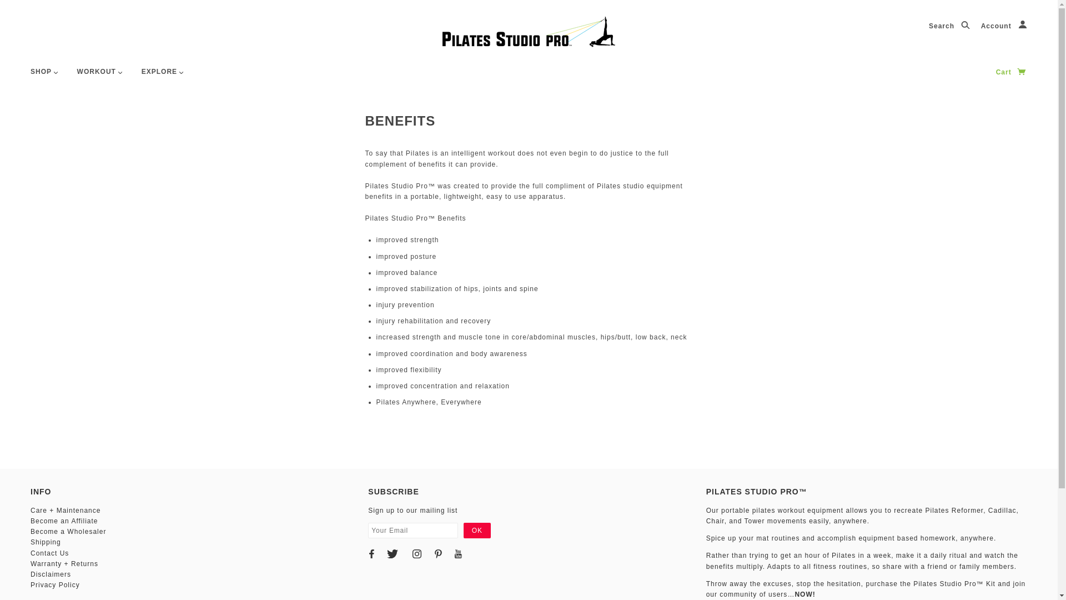 The height and width of the screenshot is (600, 1066). What do you see at coordinates (477, 530) in the screenshot?
I see `OK` at bounding box center [477, 530].